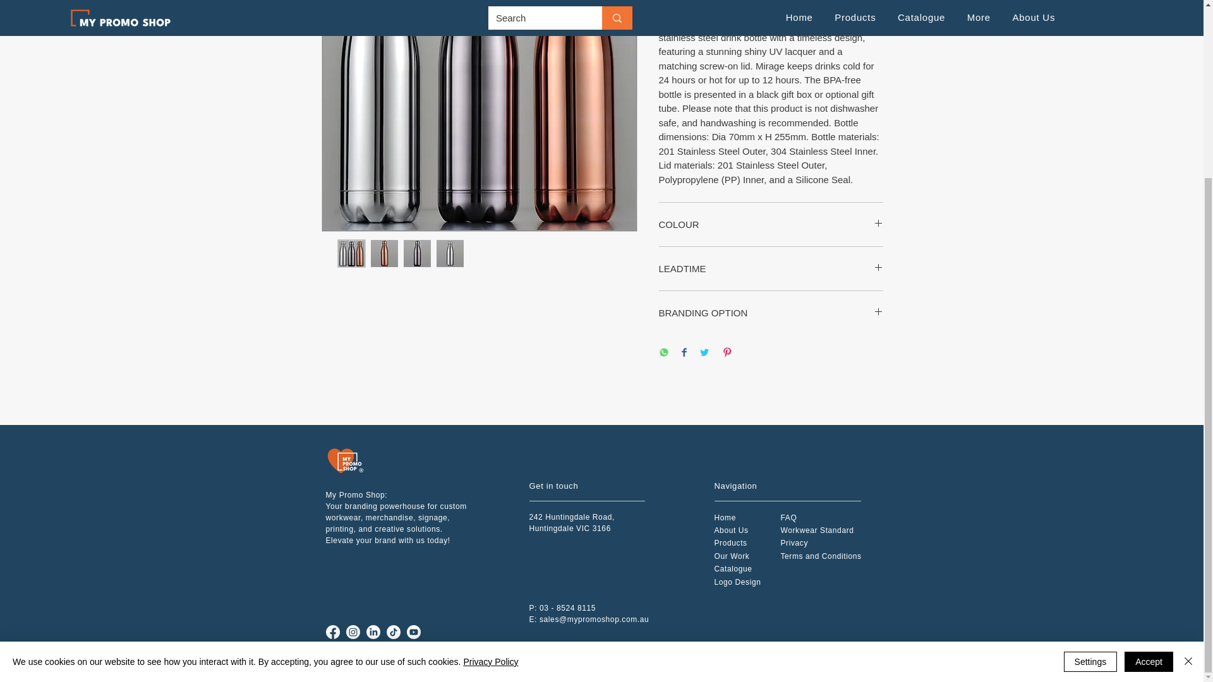 Image resolution: width=1213 pixels, height=682 pixels. I want to click on Workwear Standard, so click(818, 530).